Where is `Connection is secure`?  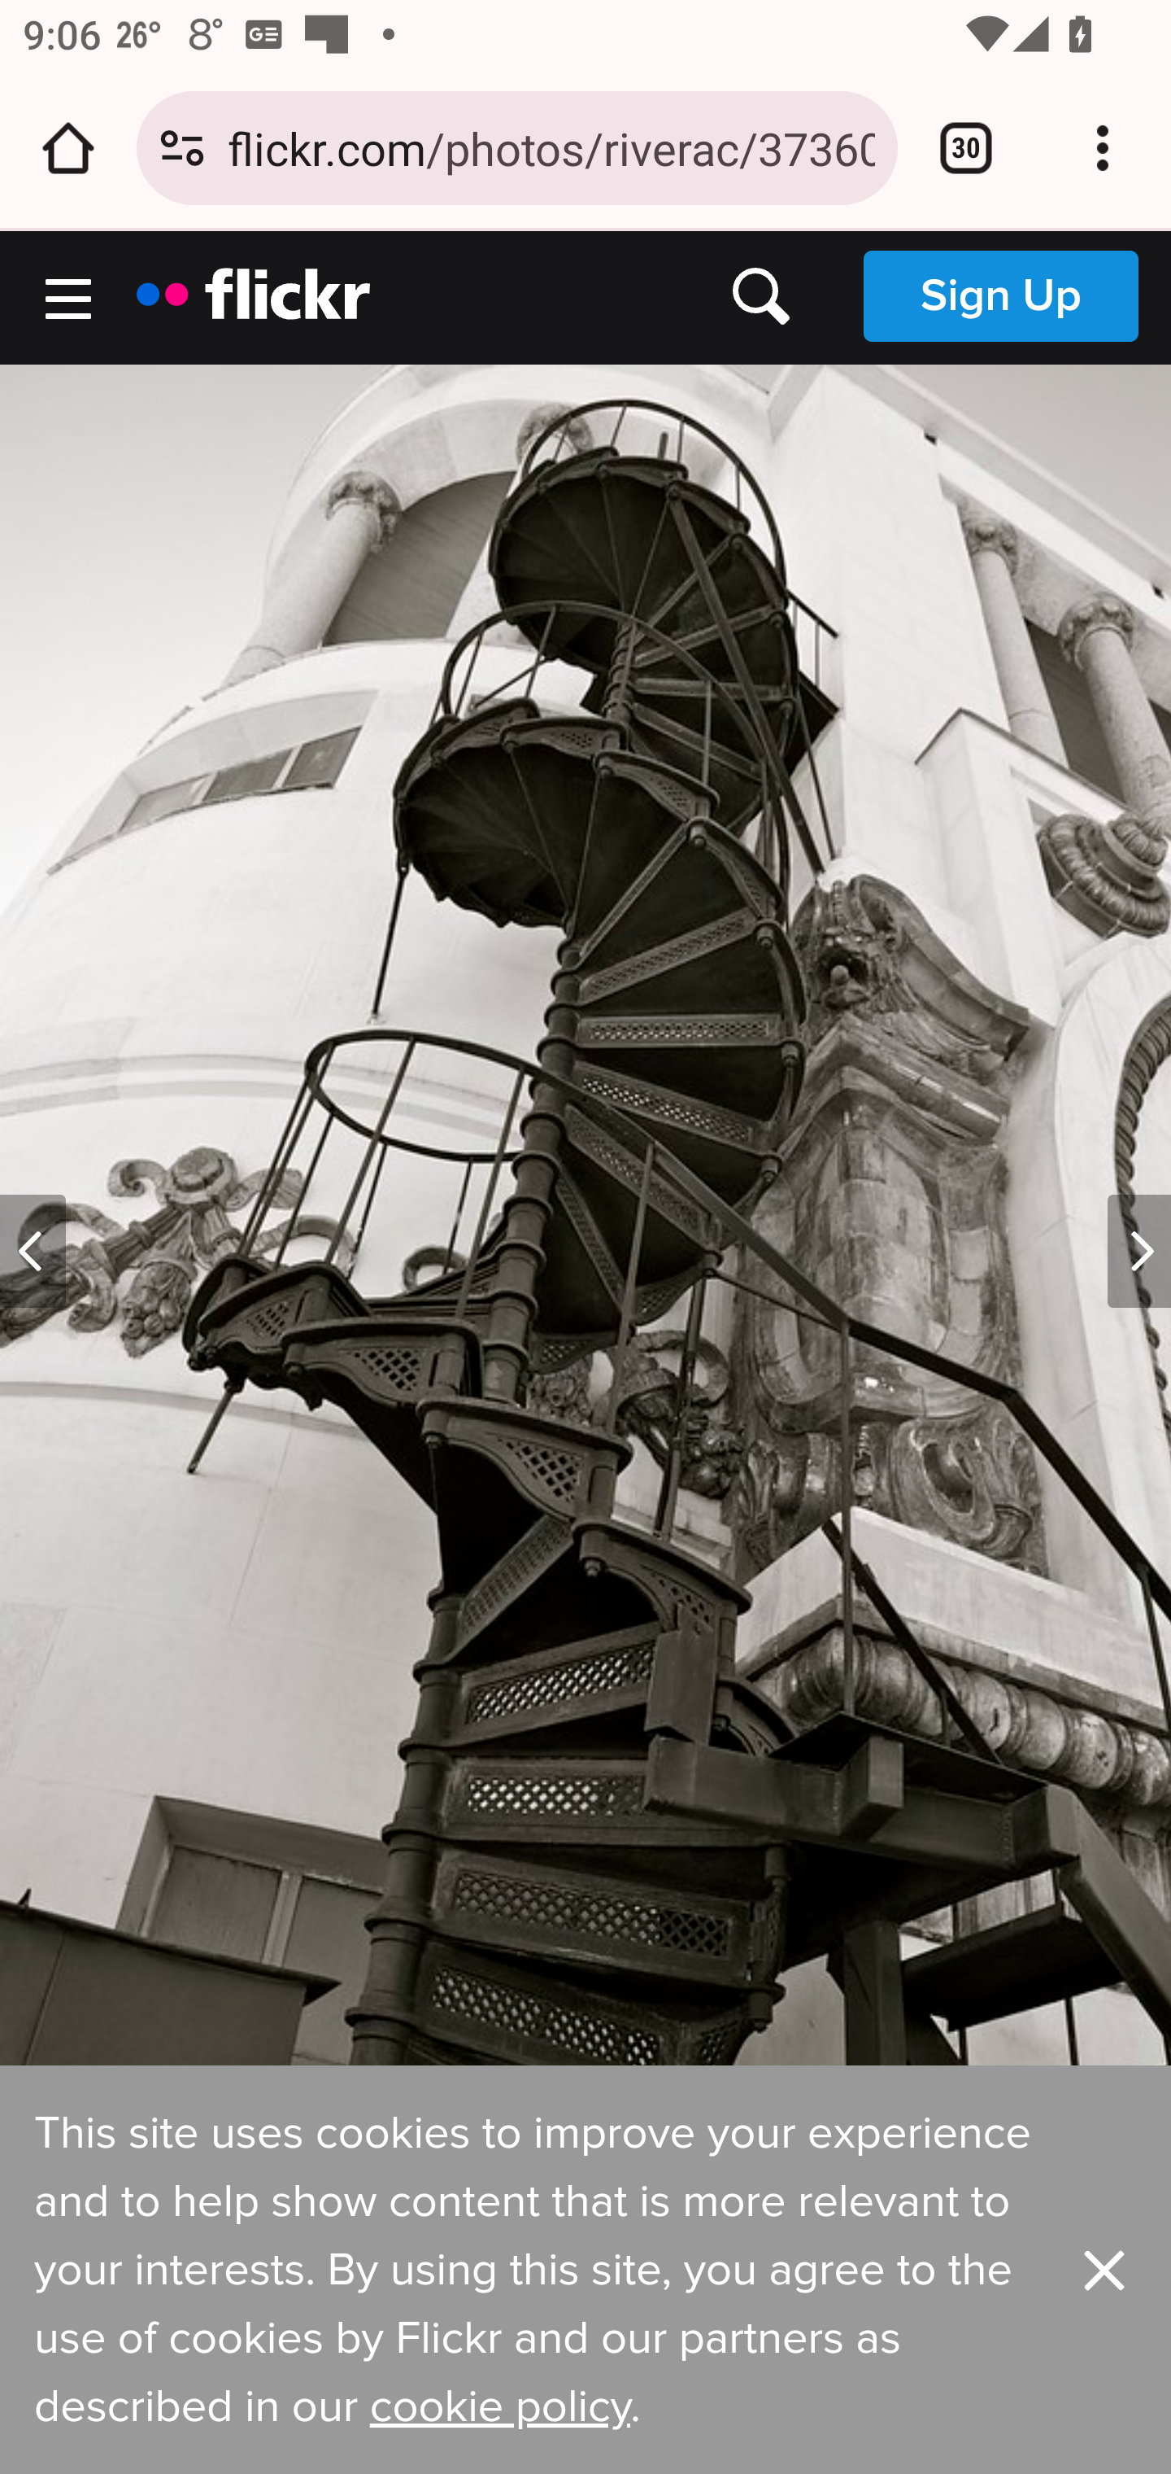
Connection is secure is located at coordinates (182, 148).